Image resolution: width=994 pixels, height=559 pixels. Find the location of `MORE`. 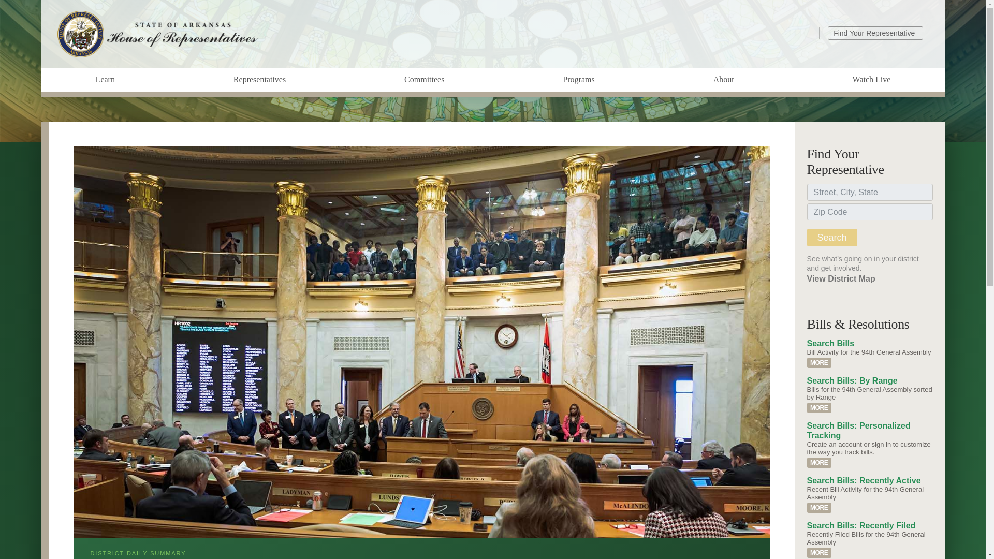

MORE is located at coordinates (819, 362).